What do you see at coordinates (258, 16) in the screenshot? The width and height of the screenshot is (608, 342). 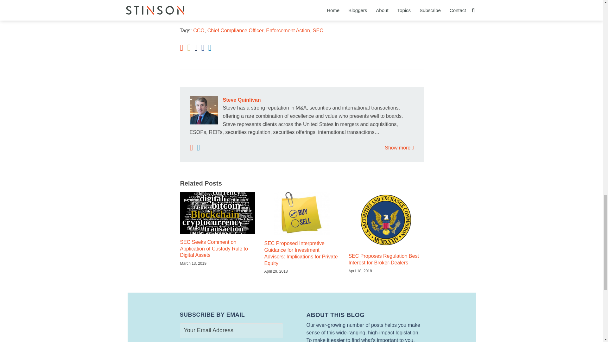 I see `LITIGATION` at bounding box center [258, 16].